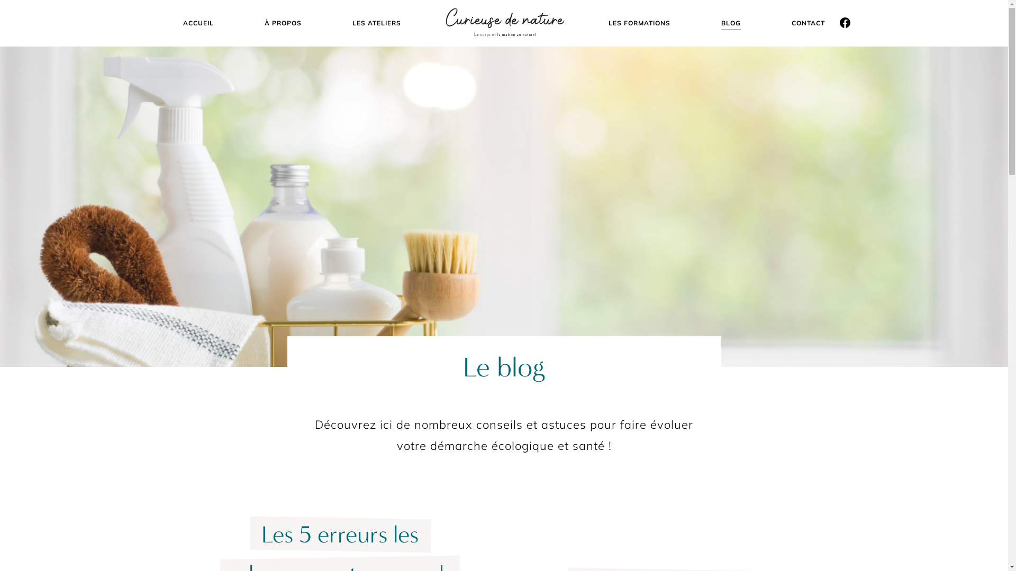 The height and width of the screenshot is (571, 1016). Describe the element at coordinates (845, 23) in the screenshot. I see `FACEBOOK` at that location.